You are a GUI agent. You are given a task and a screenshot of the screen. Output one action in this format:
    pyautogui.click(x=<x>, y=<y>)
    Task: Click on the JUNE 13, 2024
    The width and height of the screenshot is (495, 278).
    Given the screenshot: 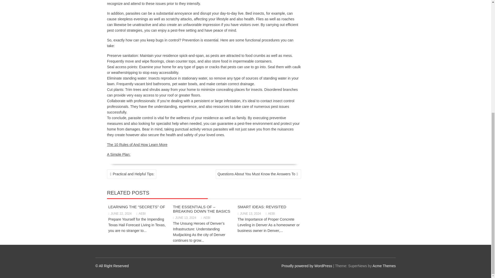 What is the action you would take?
    pyautogui.click(x=184, y=218)
    